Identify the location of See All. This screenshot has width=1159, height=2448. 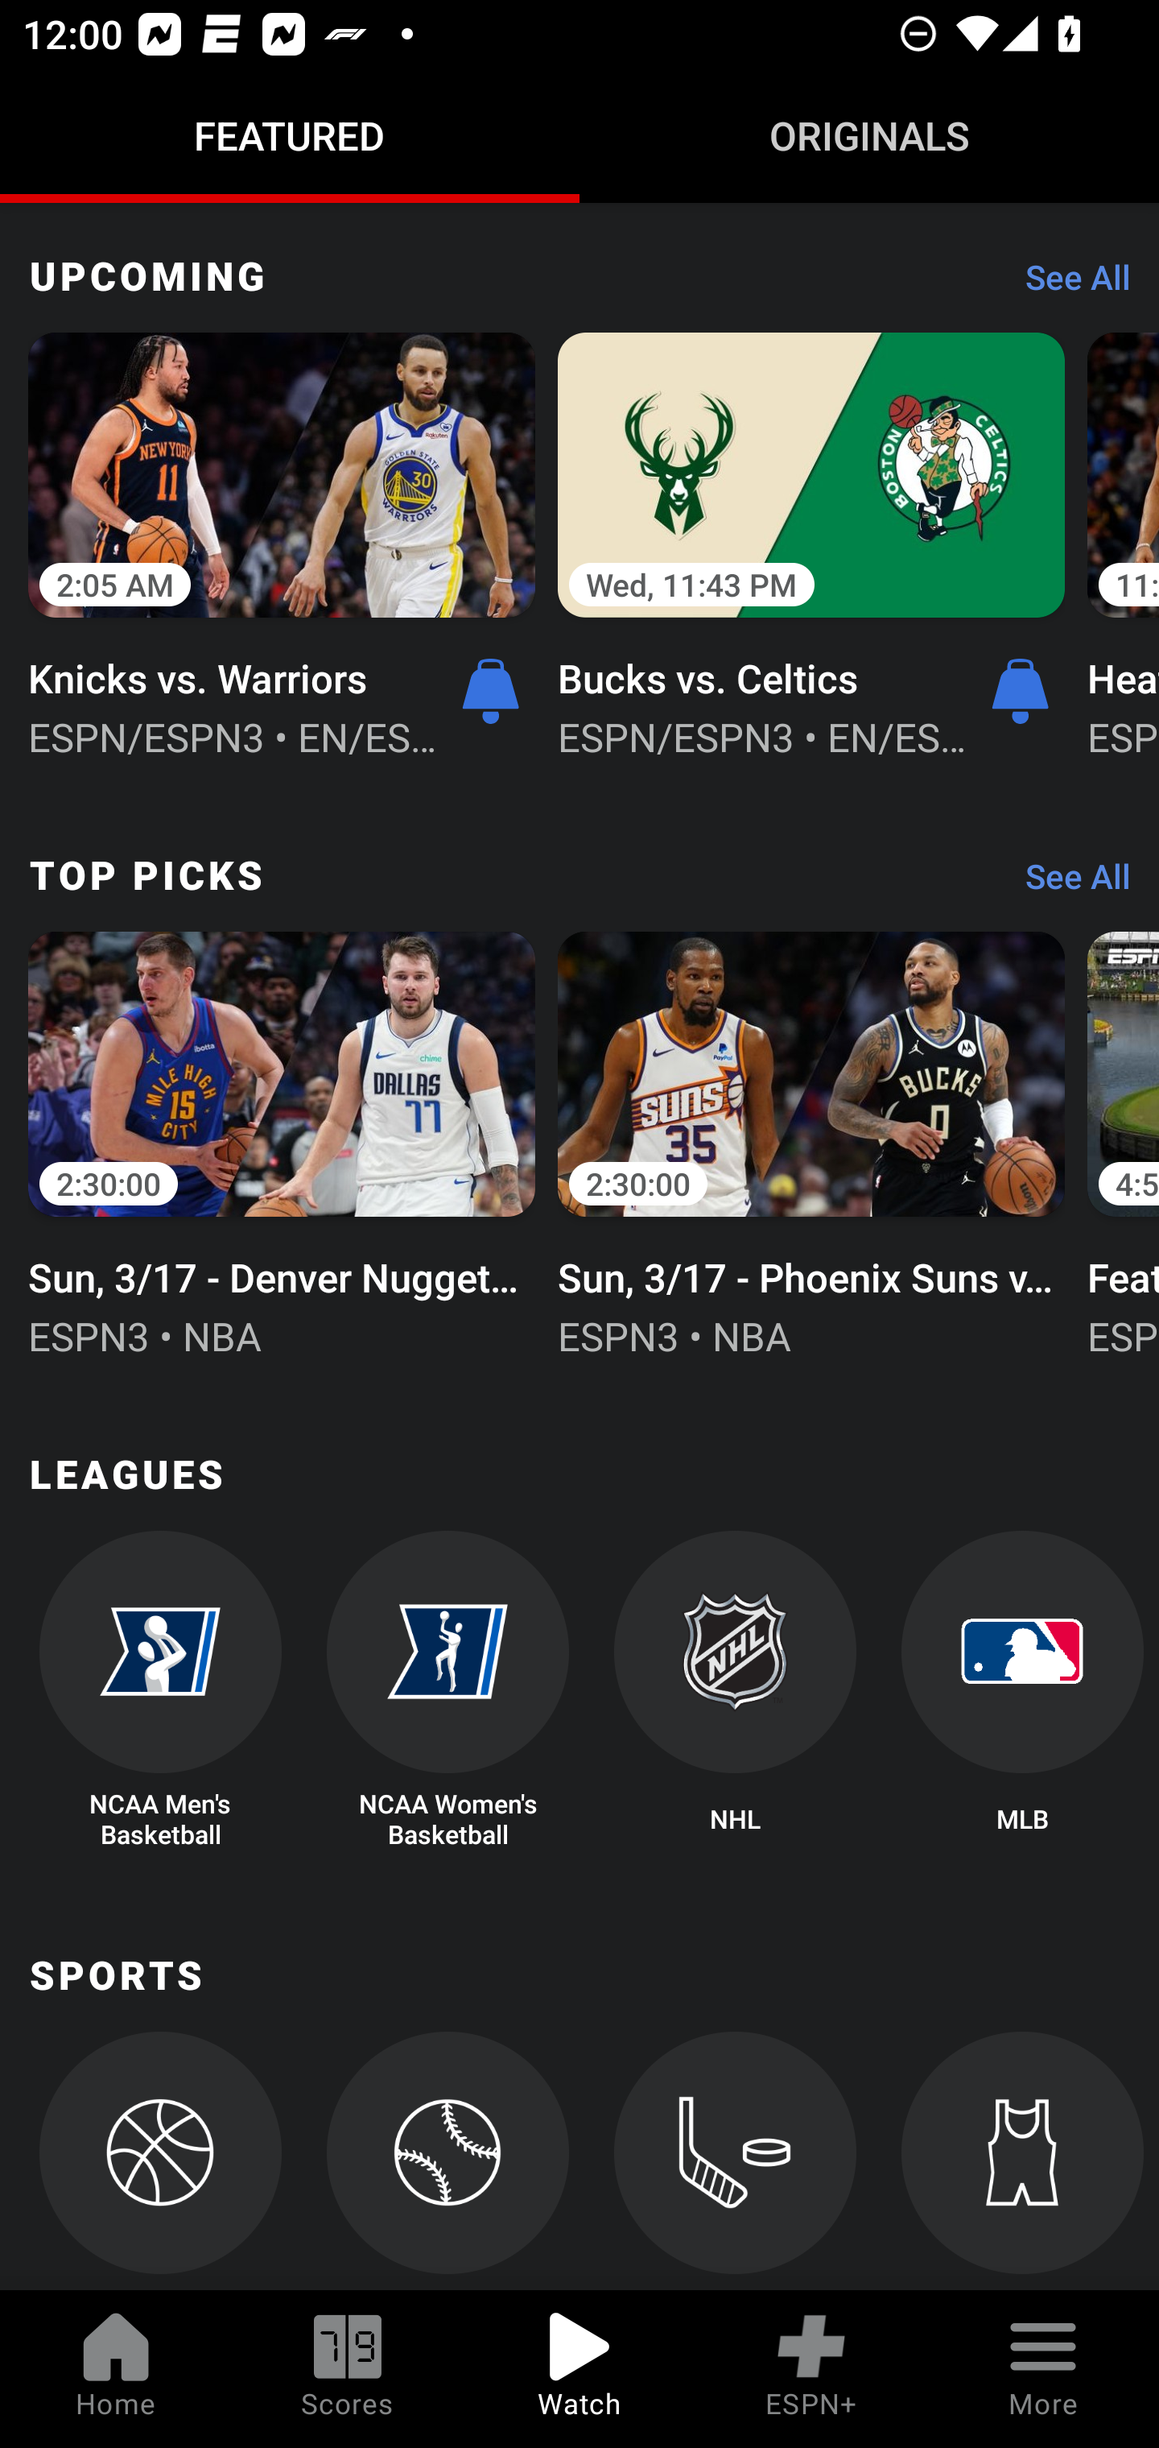
(1066, 285).